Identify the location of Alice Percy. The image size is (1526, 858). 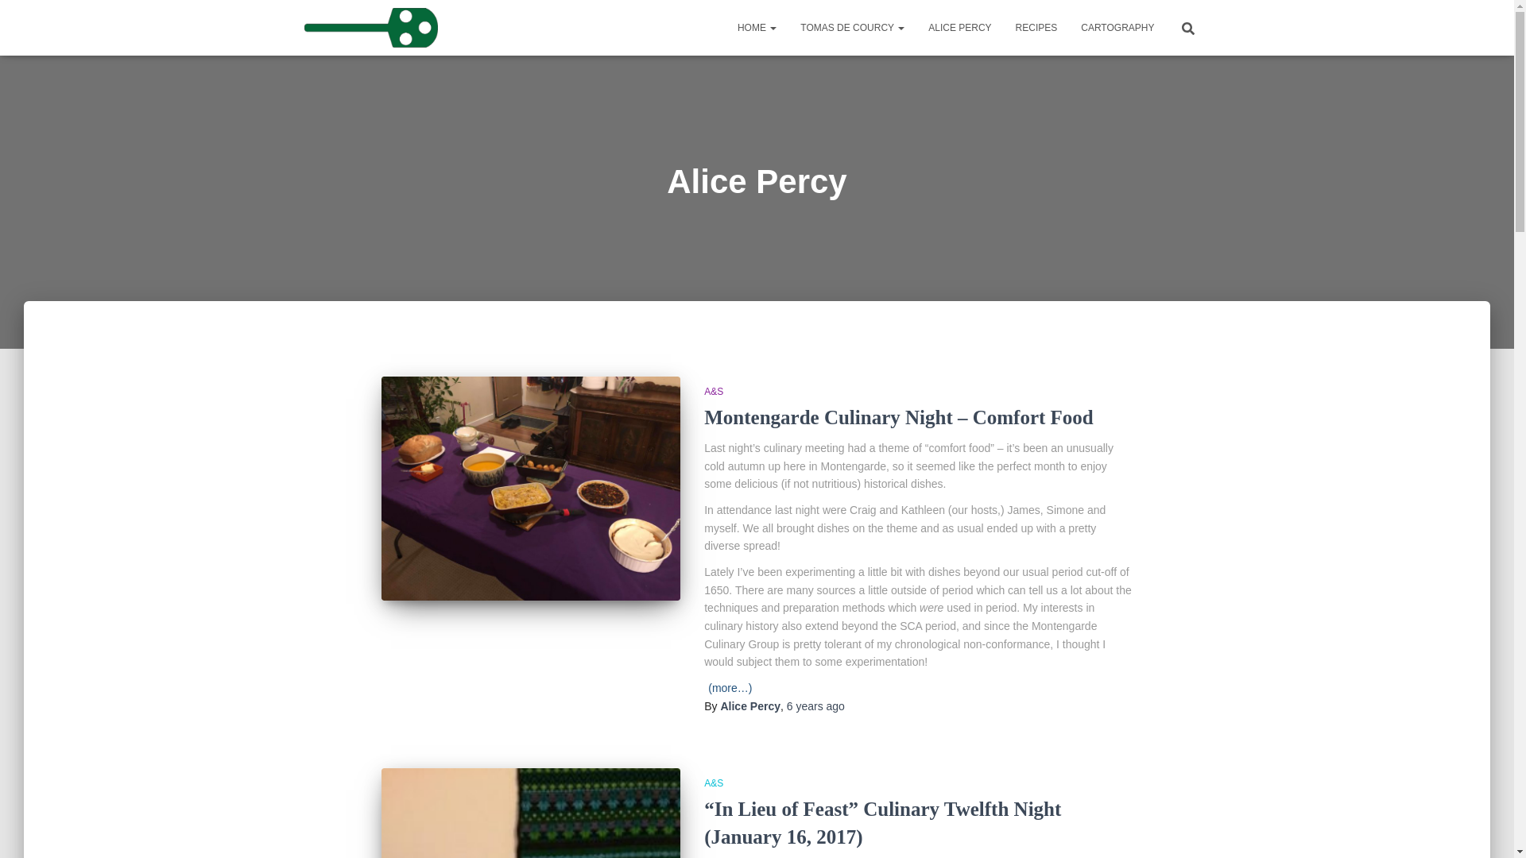
(959, 27).